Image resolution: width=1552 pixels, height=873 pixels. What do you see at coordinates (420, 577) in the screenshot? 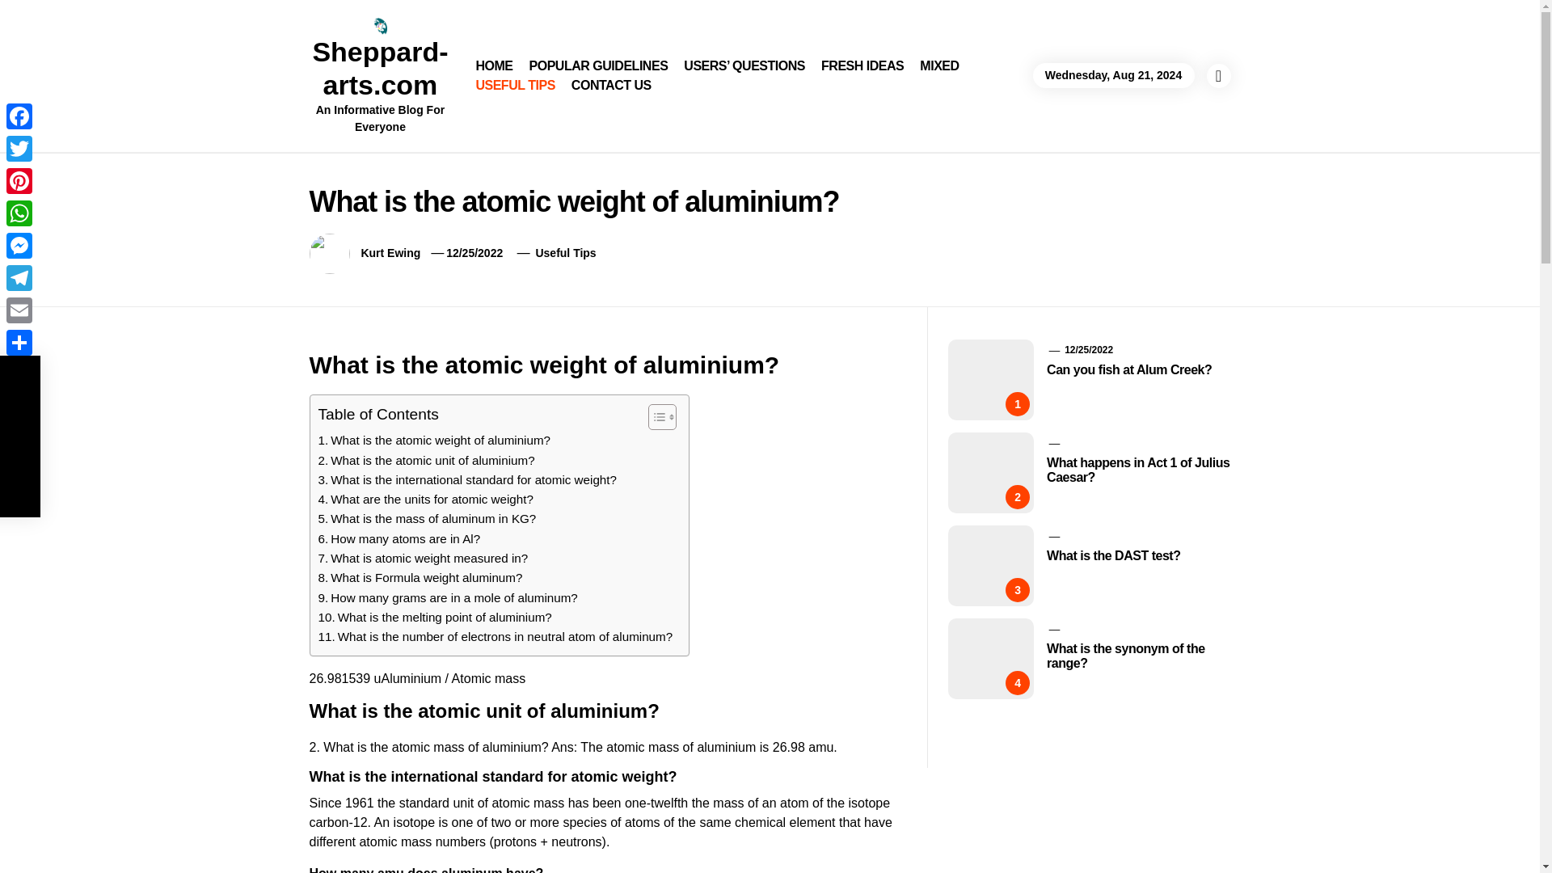
I see `What is Formula weight aluminum?` at bounding box center [420, 577].